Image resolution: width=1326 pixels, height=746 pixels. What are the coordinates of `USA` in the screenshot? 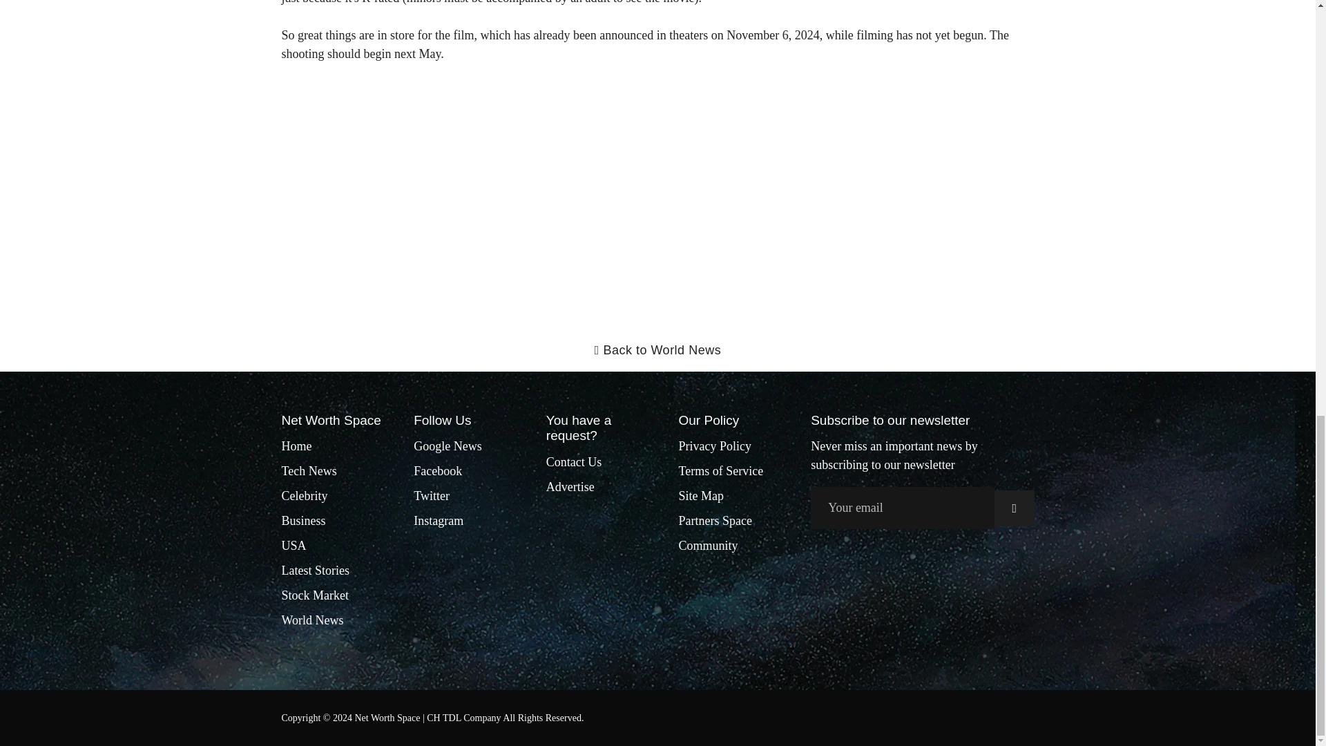 It's located at (294, 546).